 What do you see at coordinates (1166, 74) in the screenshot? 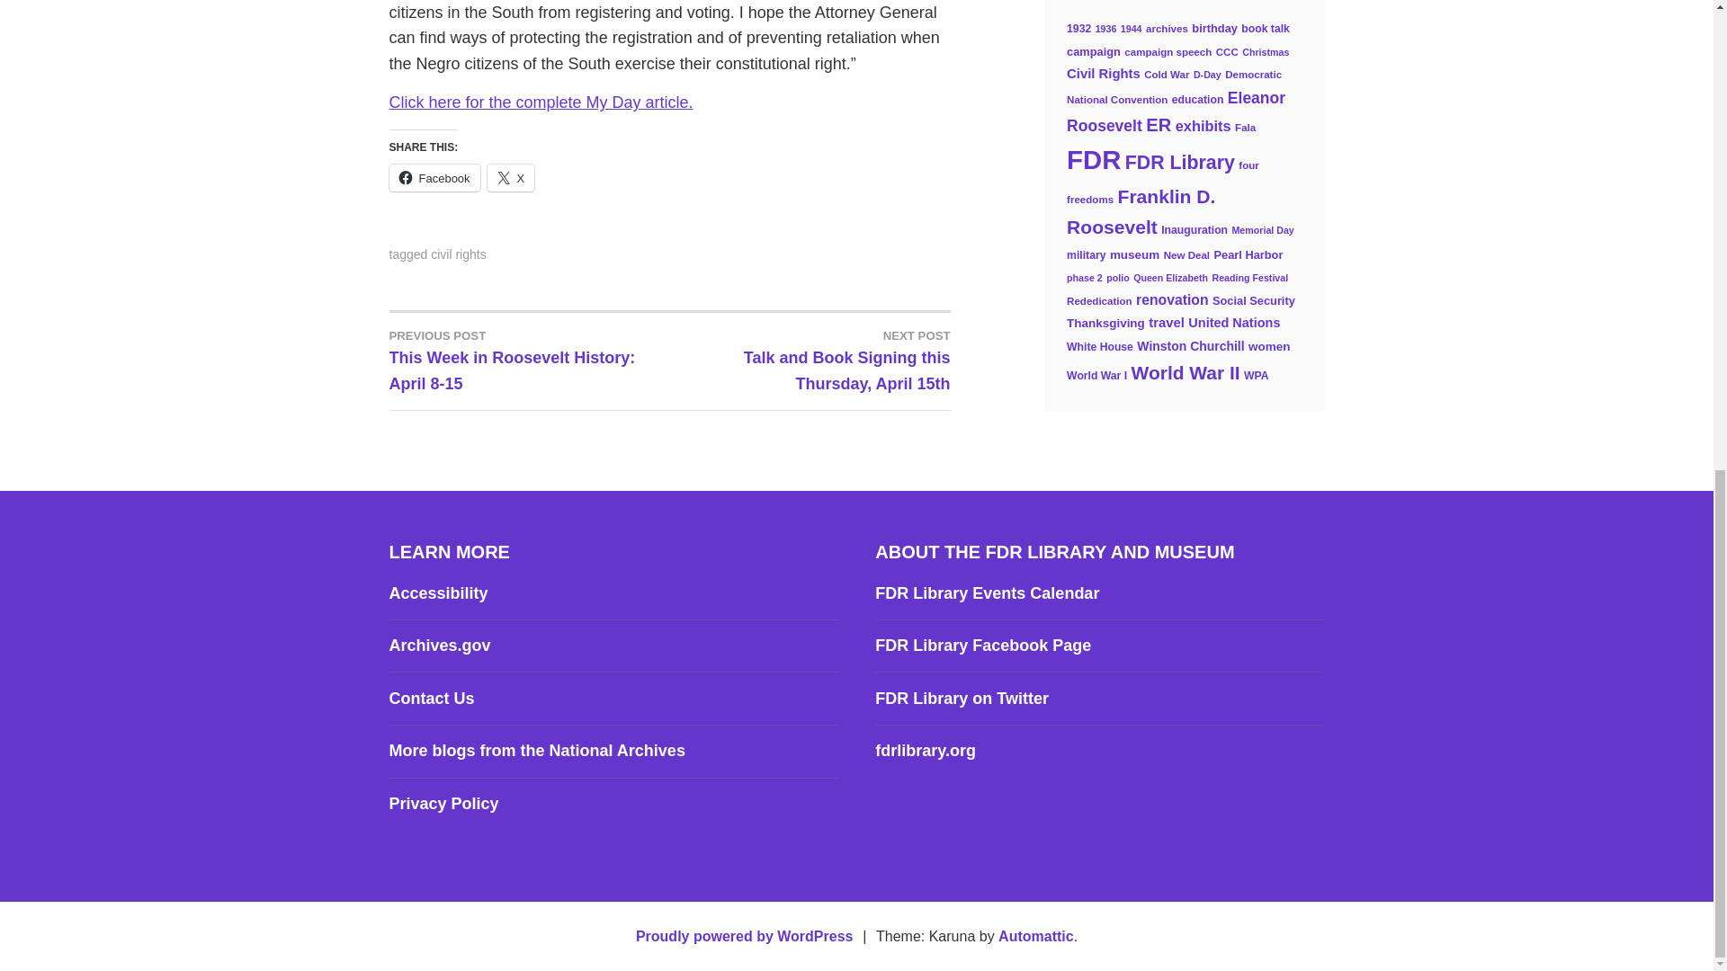
I see `Cold War` at bounding box center [1166, 74].